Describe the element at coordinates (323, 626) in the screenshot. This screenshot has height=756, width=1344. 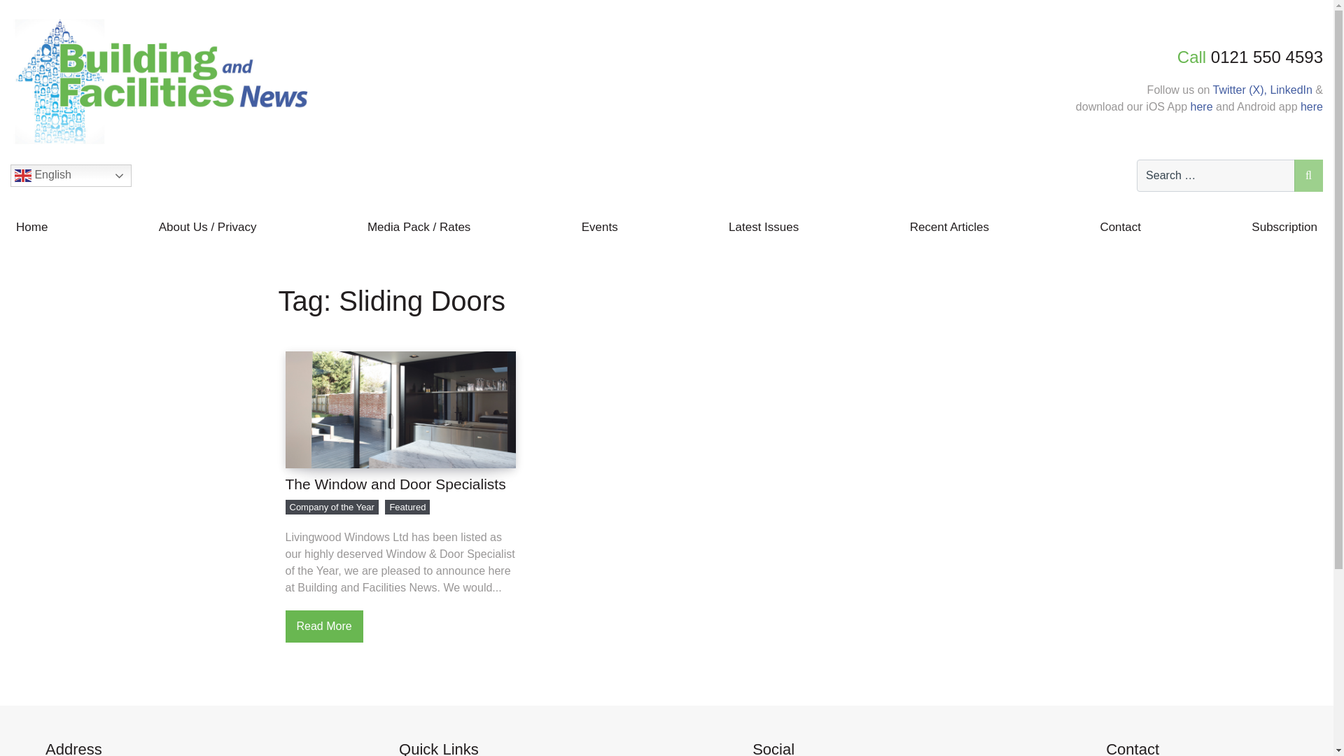
I see `Read More` at that location.